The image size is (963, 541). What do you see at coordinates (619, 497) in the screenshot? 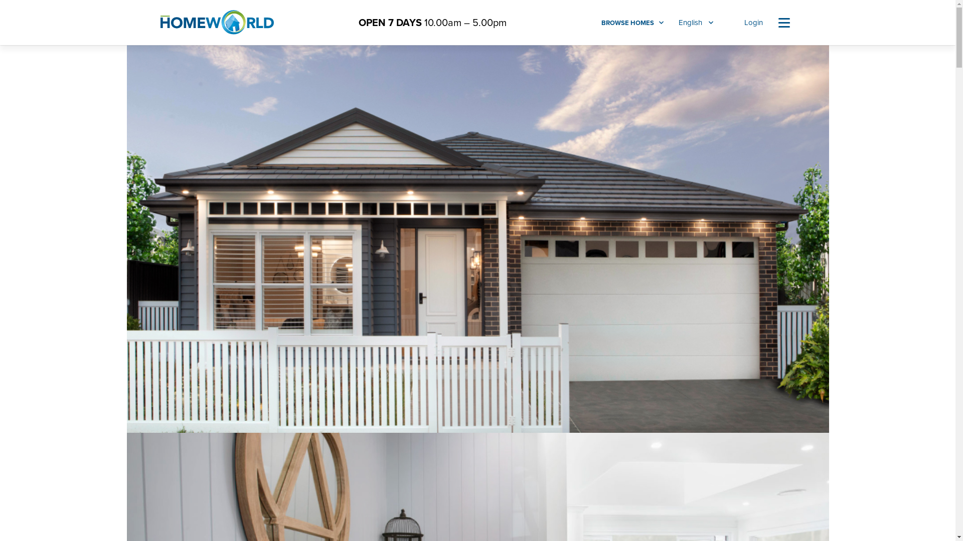
I see `Submit` at bounding box center [619, 497].